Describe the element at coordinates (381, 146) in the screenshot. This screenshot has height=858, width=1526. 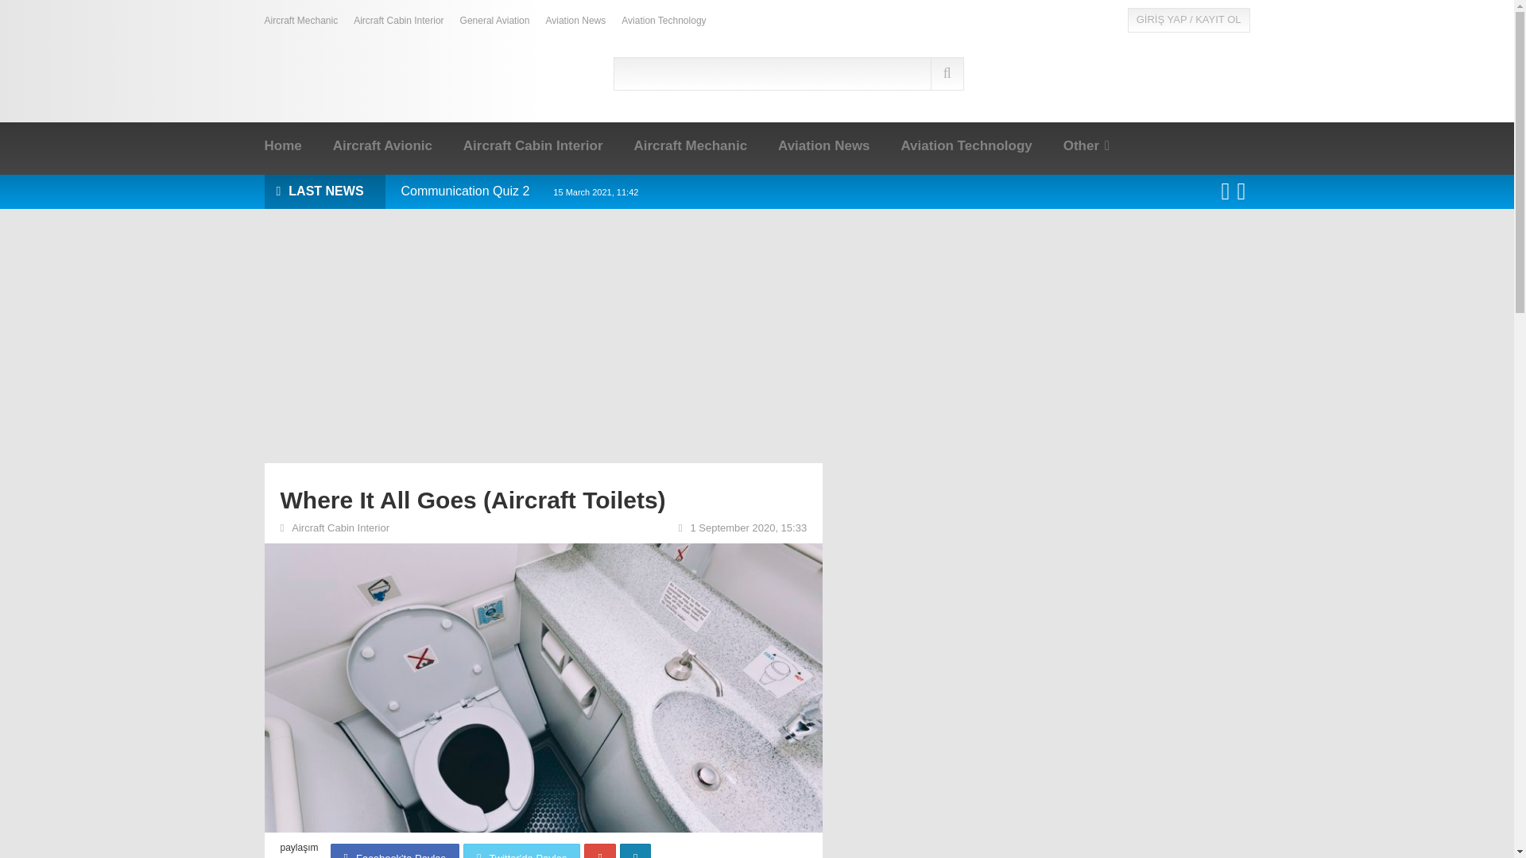
I see `Aircraft Avionic` at that location.